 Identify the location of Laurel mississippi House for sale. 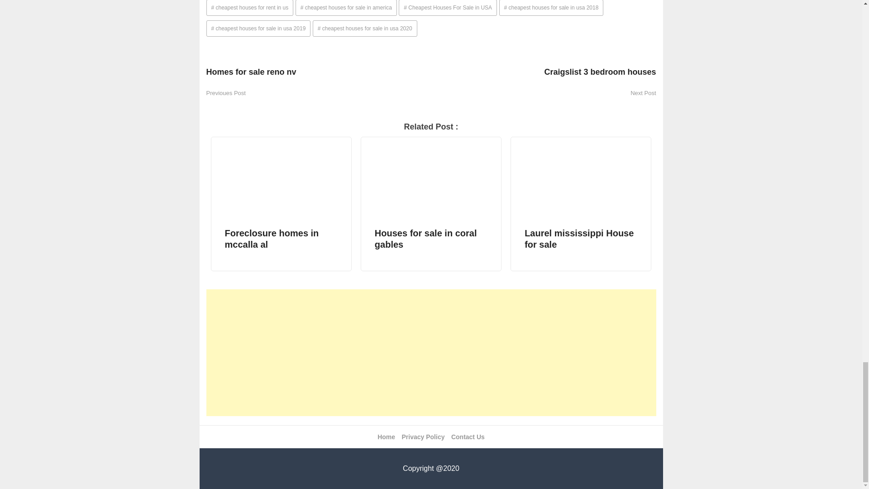
(581, 204).